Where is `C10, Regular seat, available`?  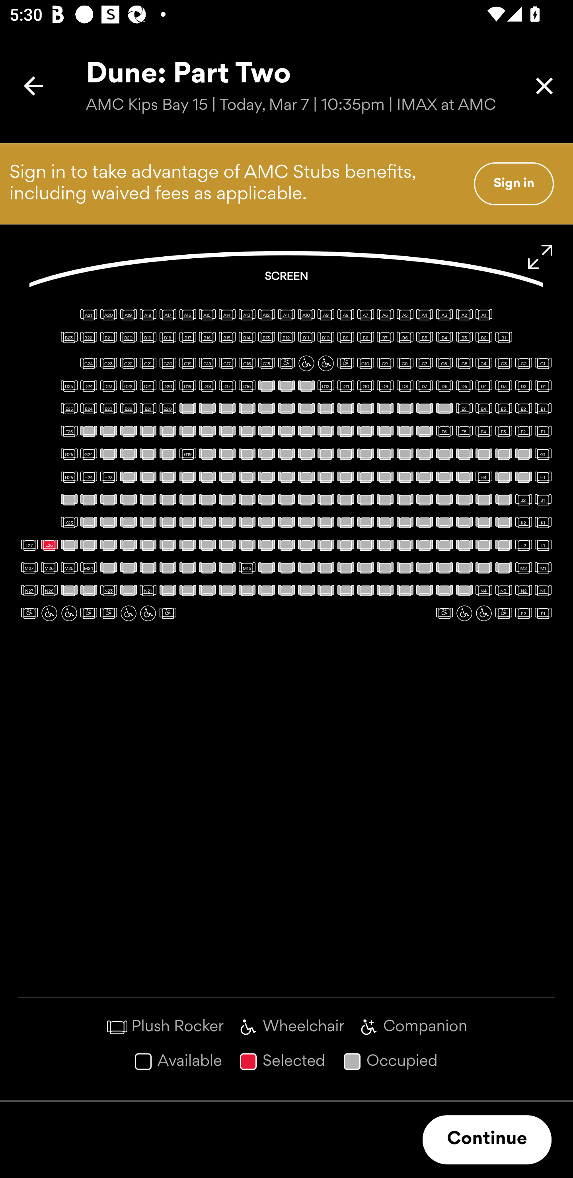
C10, Regular seat, available is located at coordinates (365, 363).